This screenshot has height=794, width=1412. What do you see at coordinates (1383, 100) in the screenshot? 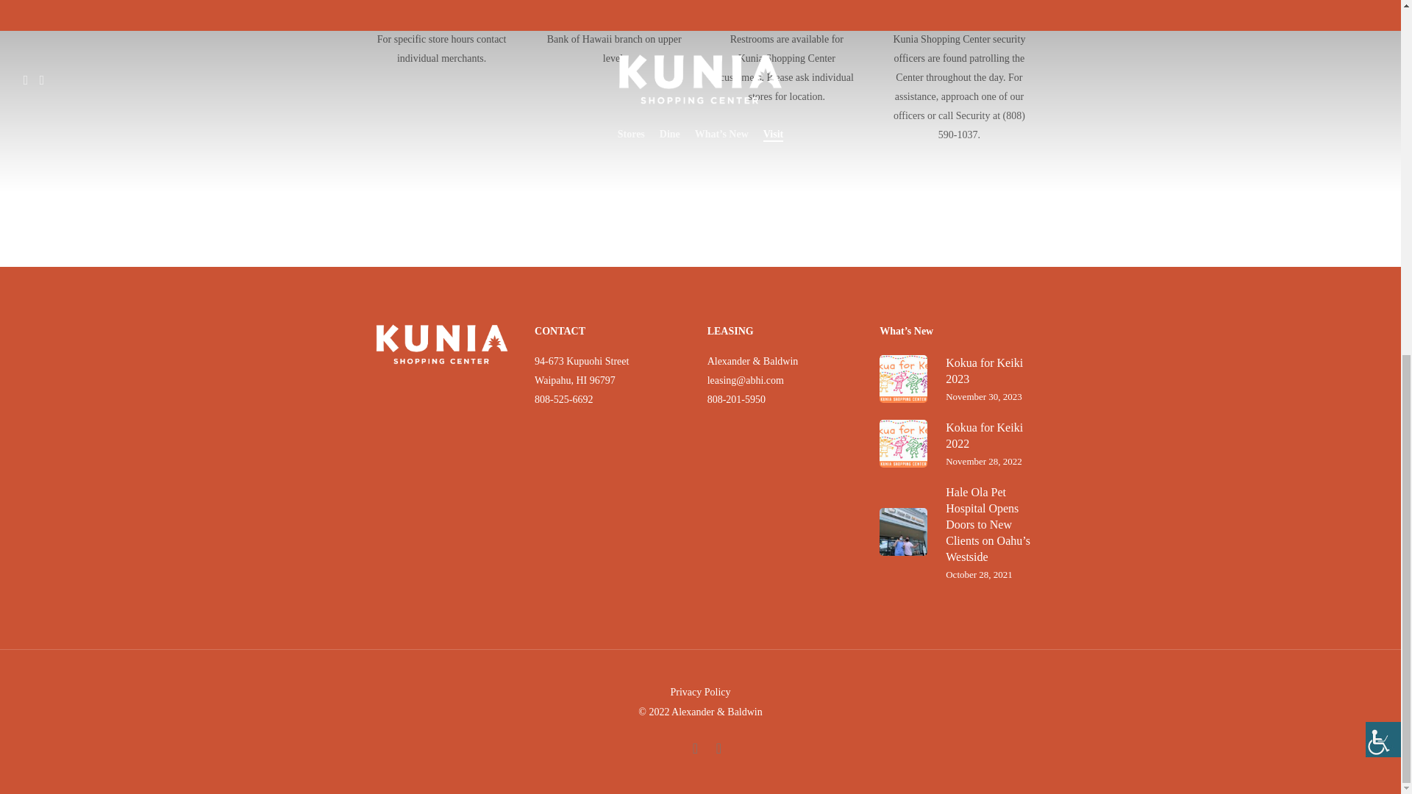
I see `Privacy Policy` at bounding box center [1383, 100].